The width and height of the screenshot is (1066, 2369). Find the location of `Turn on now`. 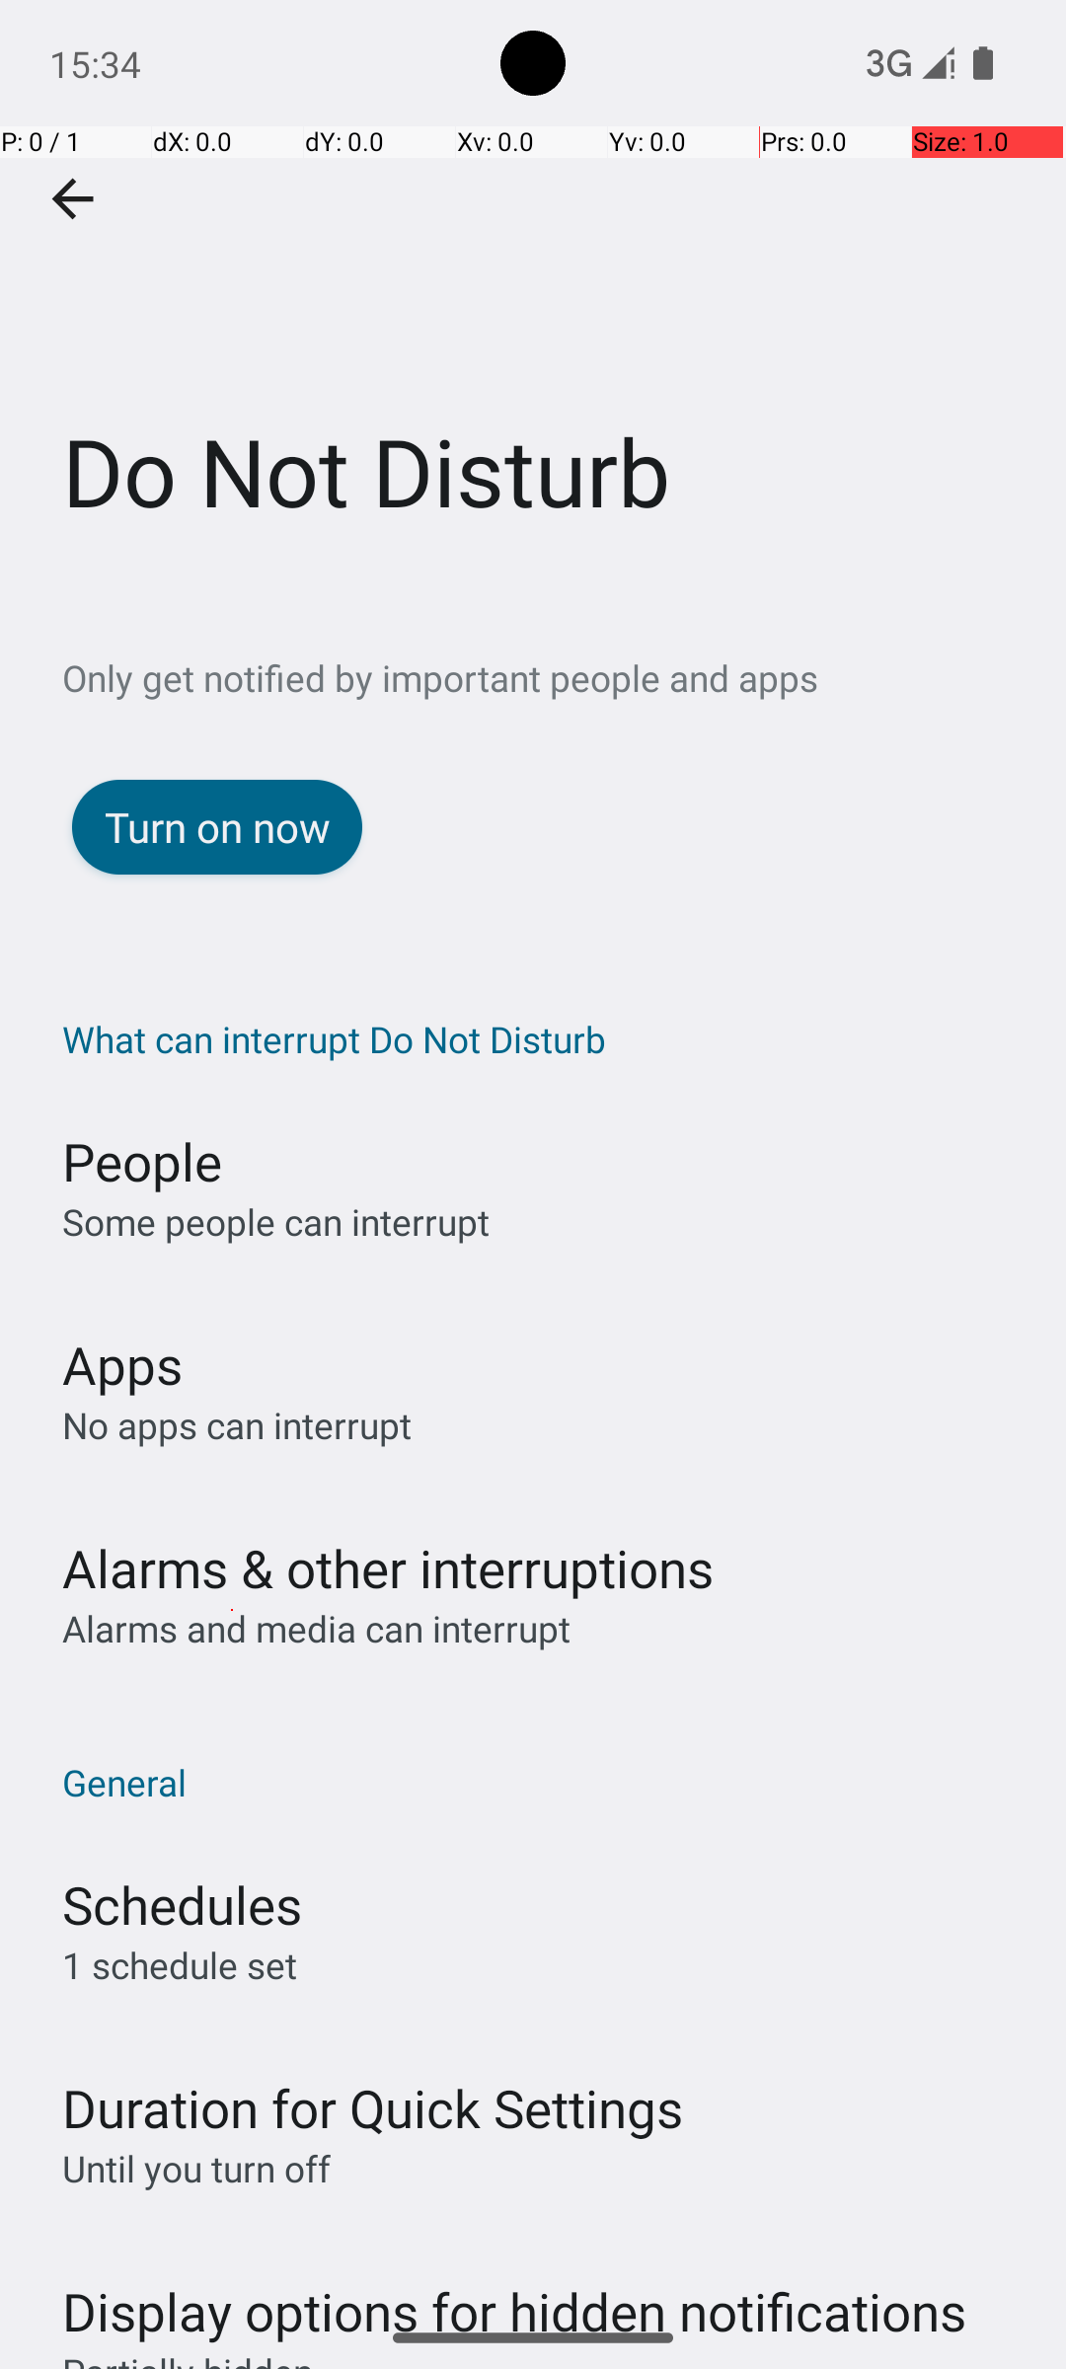

Turn on now is located at coordinates (217, 827).